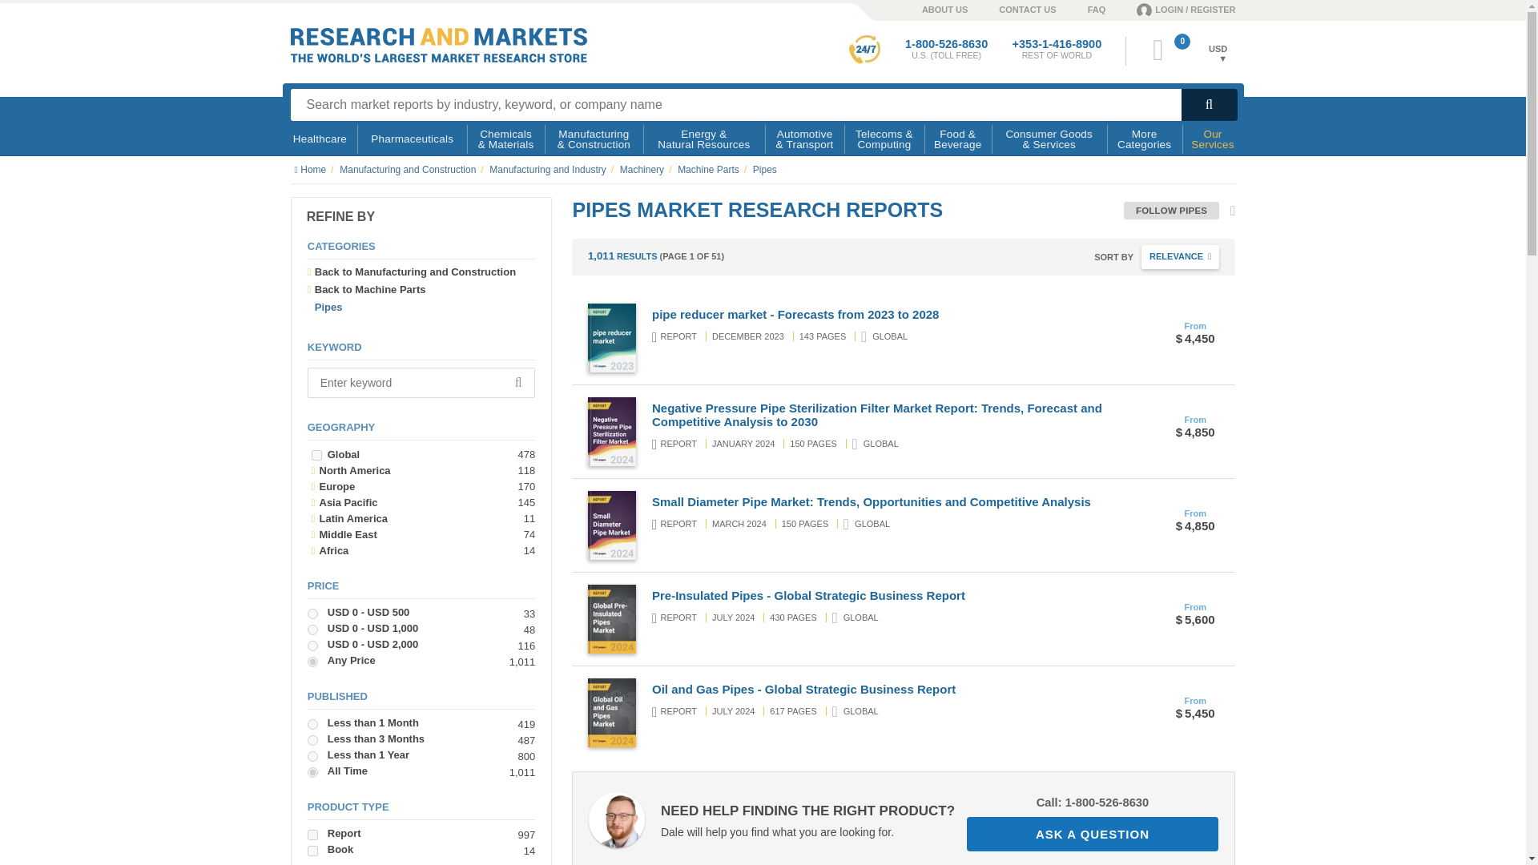 The height and width of the screenshot is (865, 1538). I want to click on 1, so click(312, 835).